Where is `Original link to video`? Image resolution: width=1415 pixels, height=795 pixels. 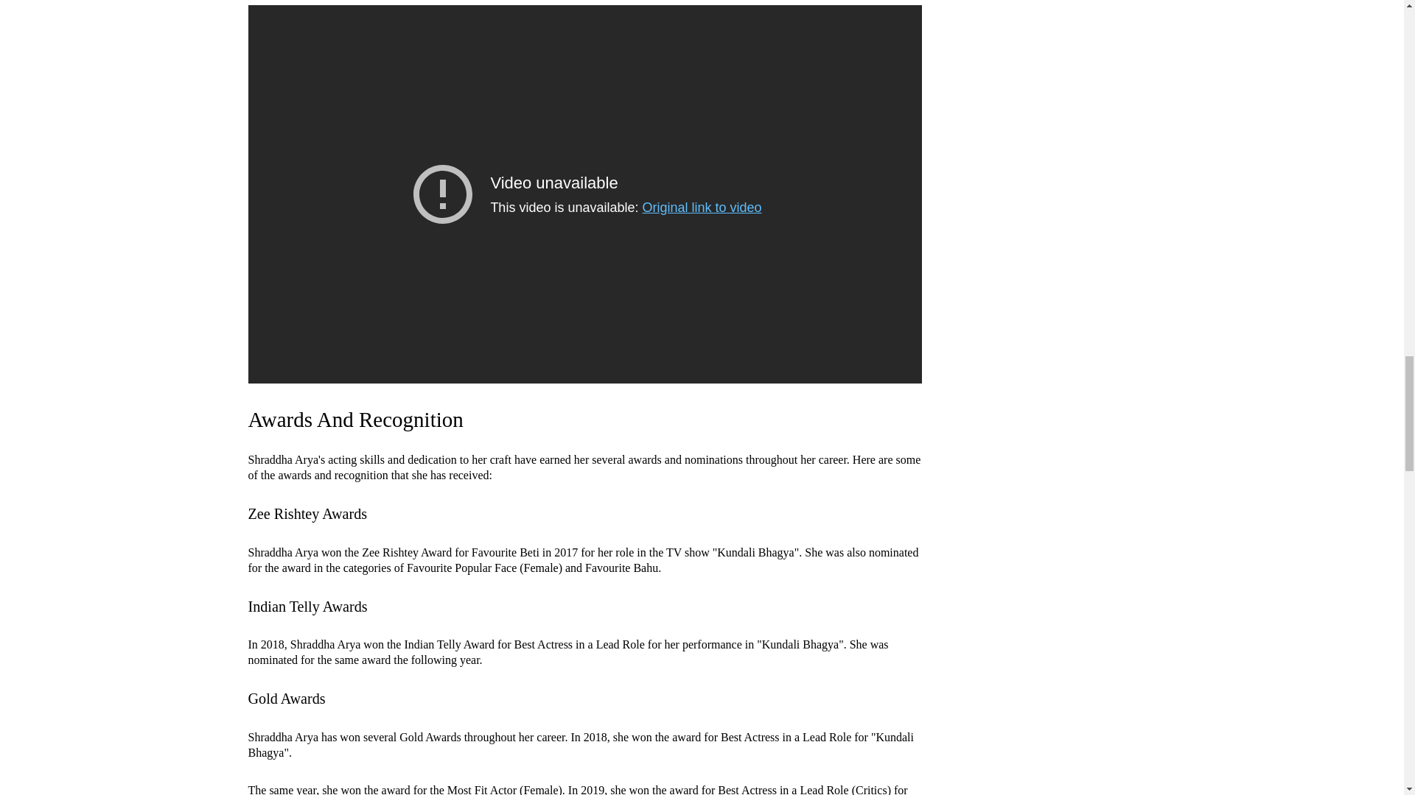 Original link to video is located at coordinates (702, 208).